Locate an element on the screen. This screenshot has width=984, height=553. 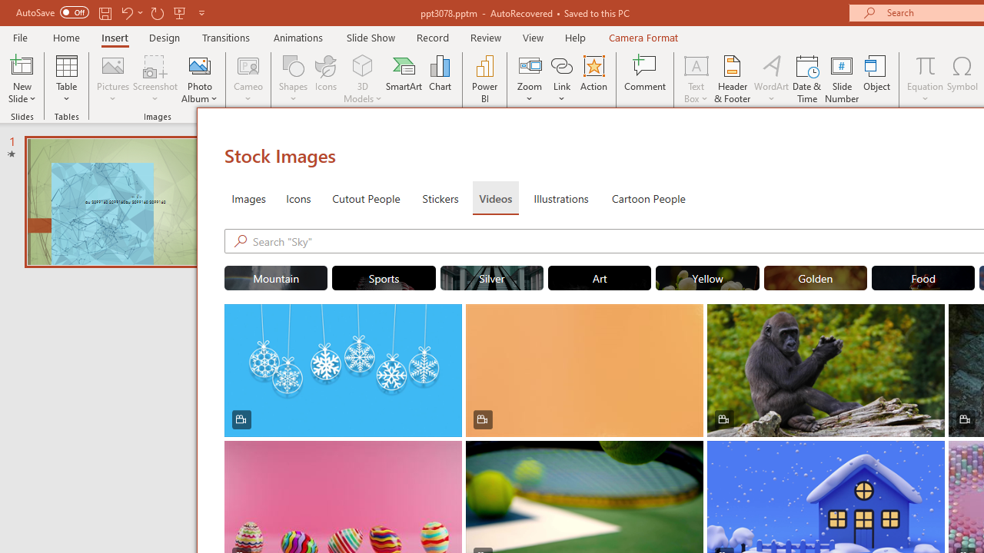
Illustrations is located at coordinates (561, 198).